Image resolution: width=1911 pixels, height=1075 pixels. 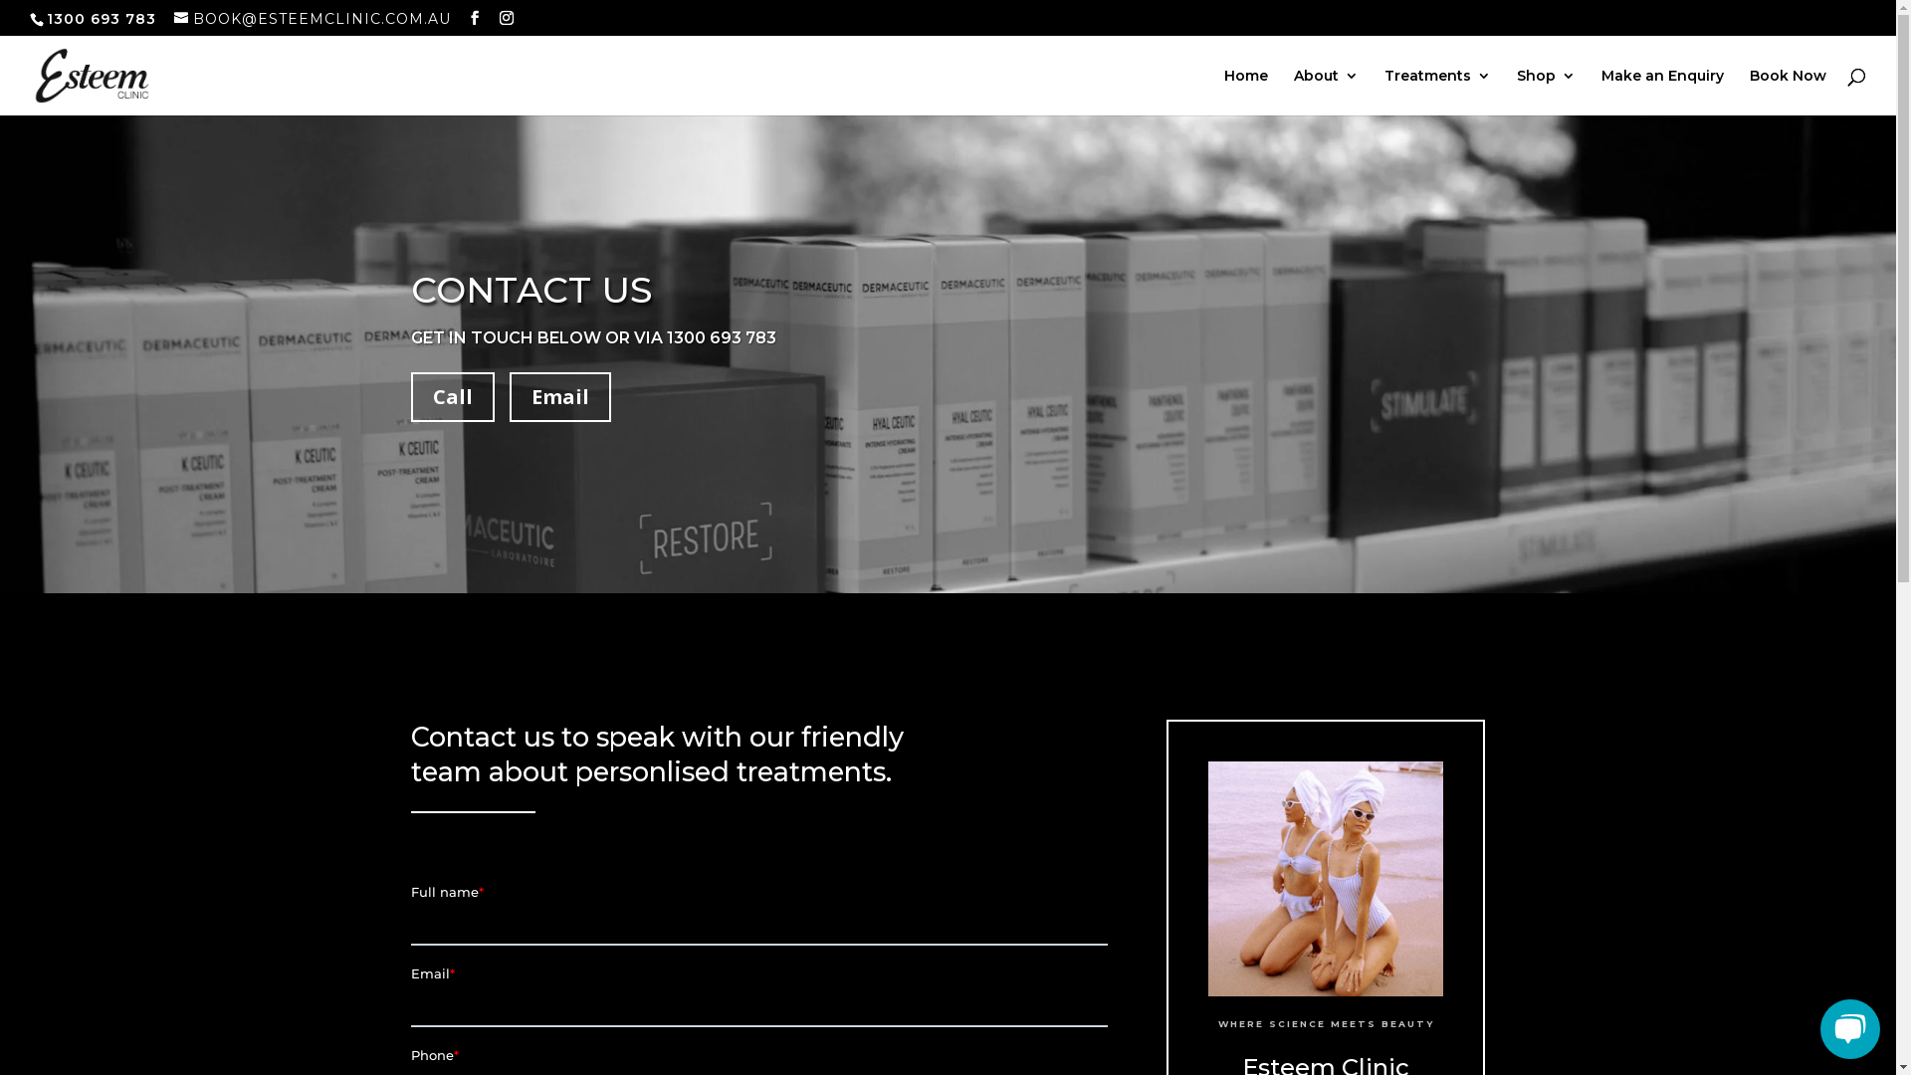 I want to click on Email, so click(x=560, y=396).